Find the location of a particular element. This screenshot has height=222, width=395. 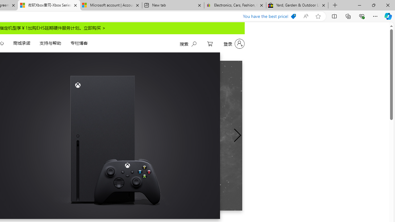

You have the best price! is located at coordinates (269, 16).